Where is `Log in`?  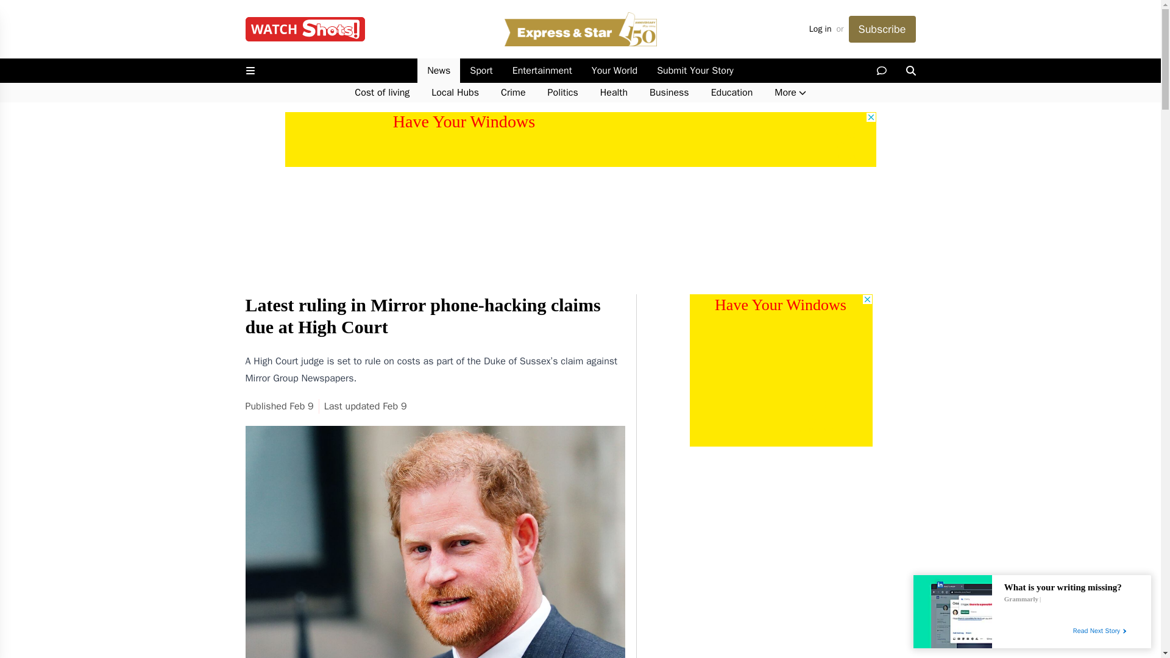
Log in is located at coordinates (820, 29).